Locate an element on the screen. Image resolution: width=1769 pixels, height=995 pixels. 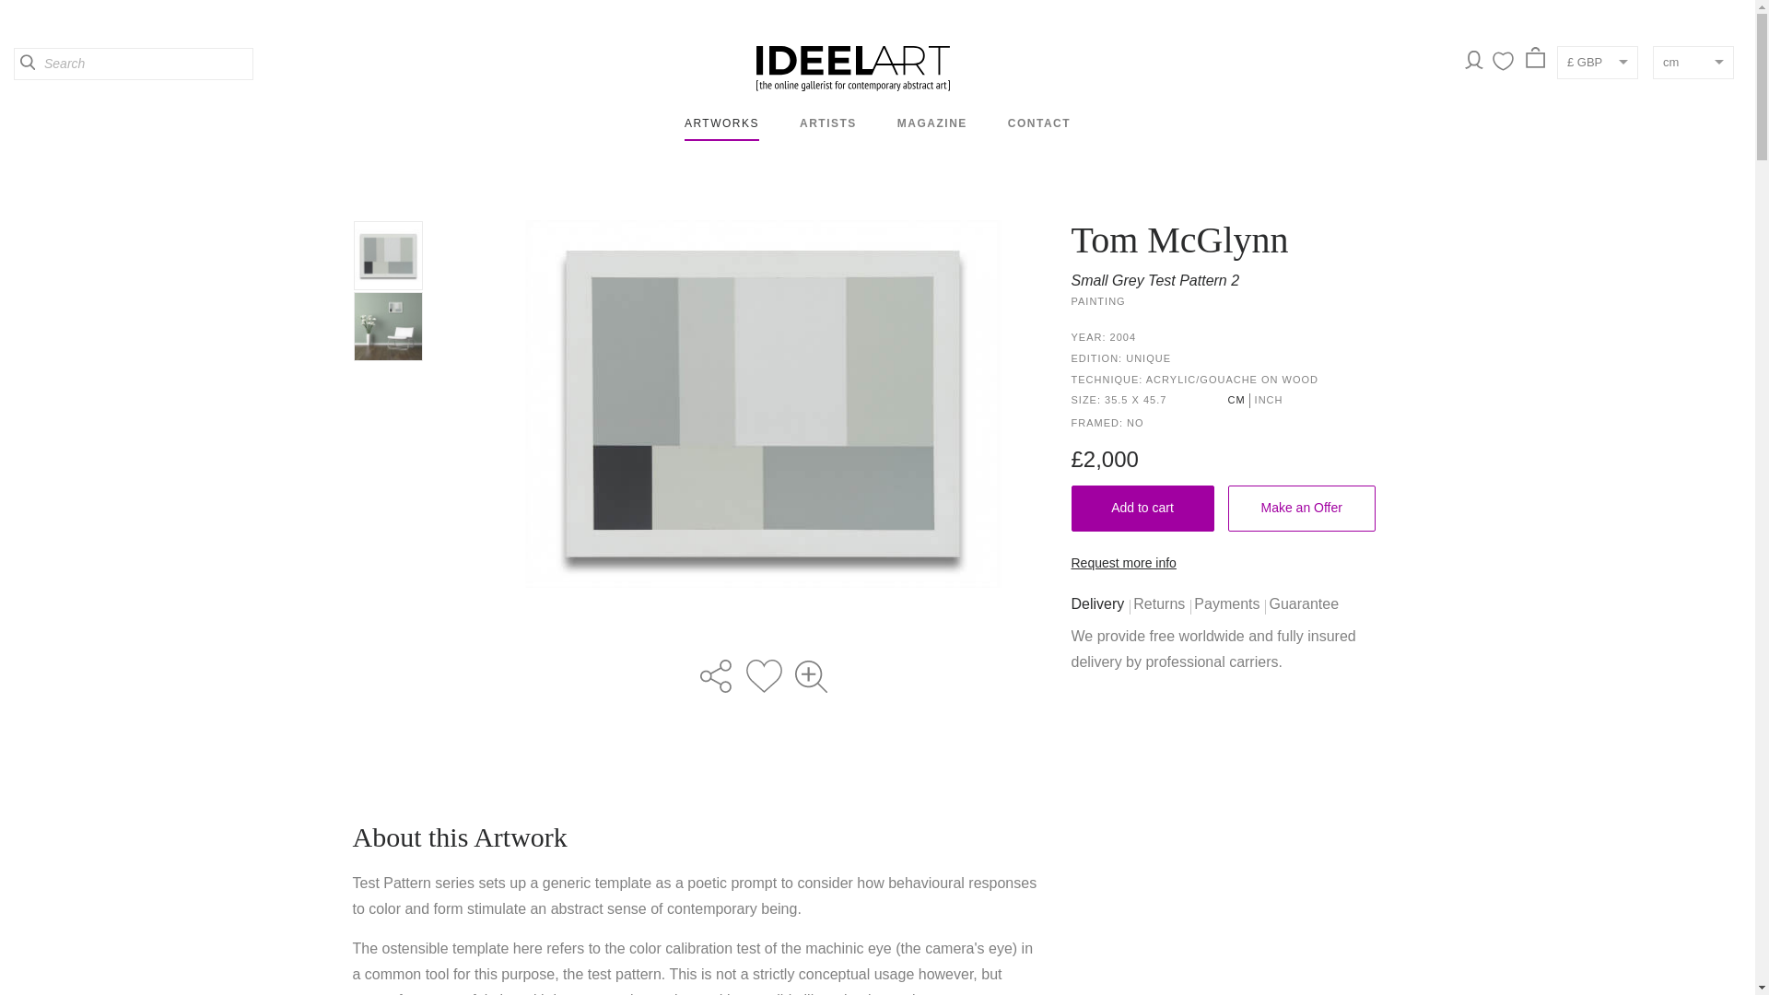
ARTISTS is located at coordinates (827, 123).